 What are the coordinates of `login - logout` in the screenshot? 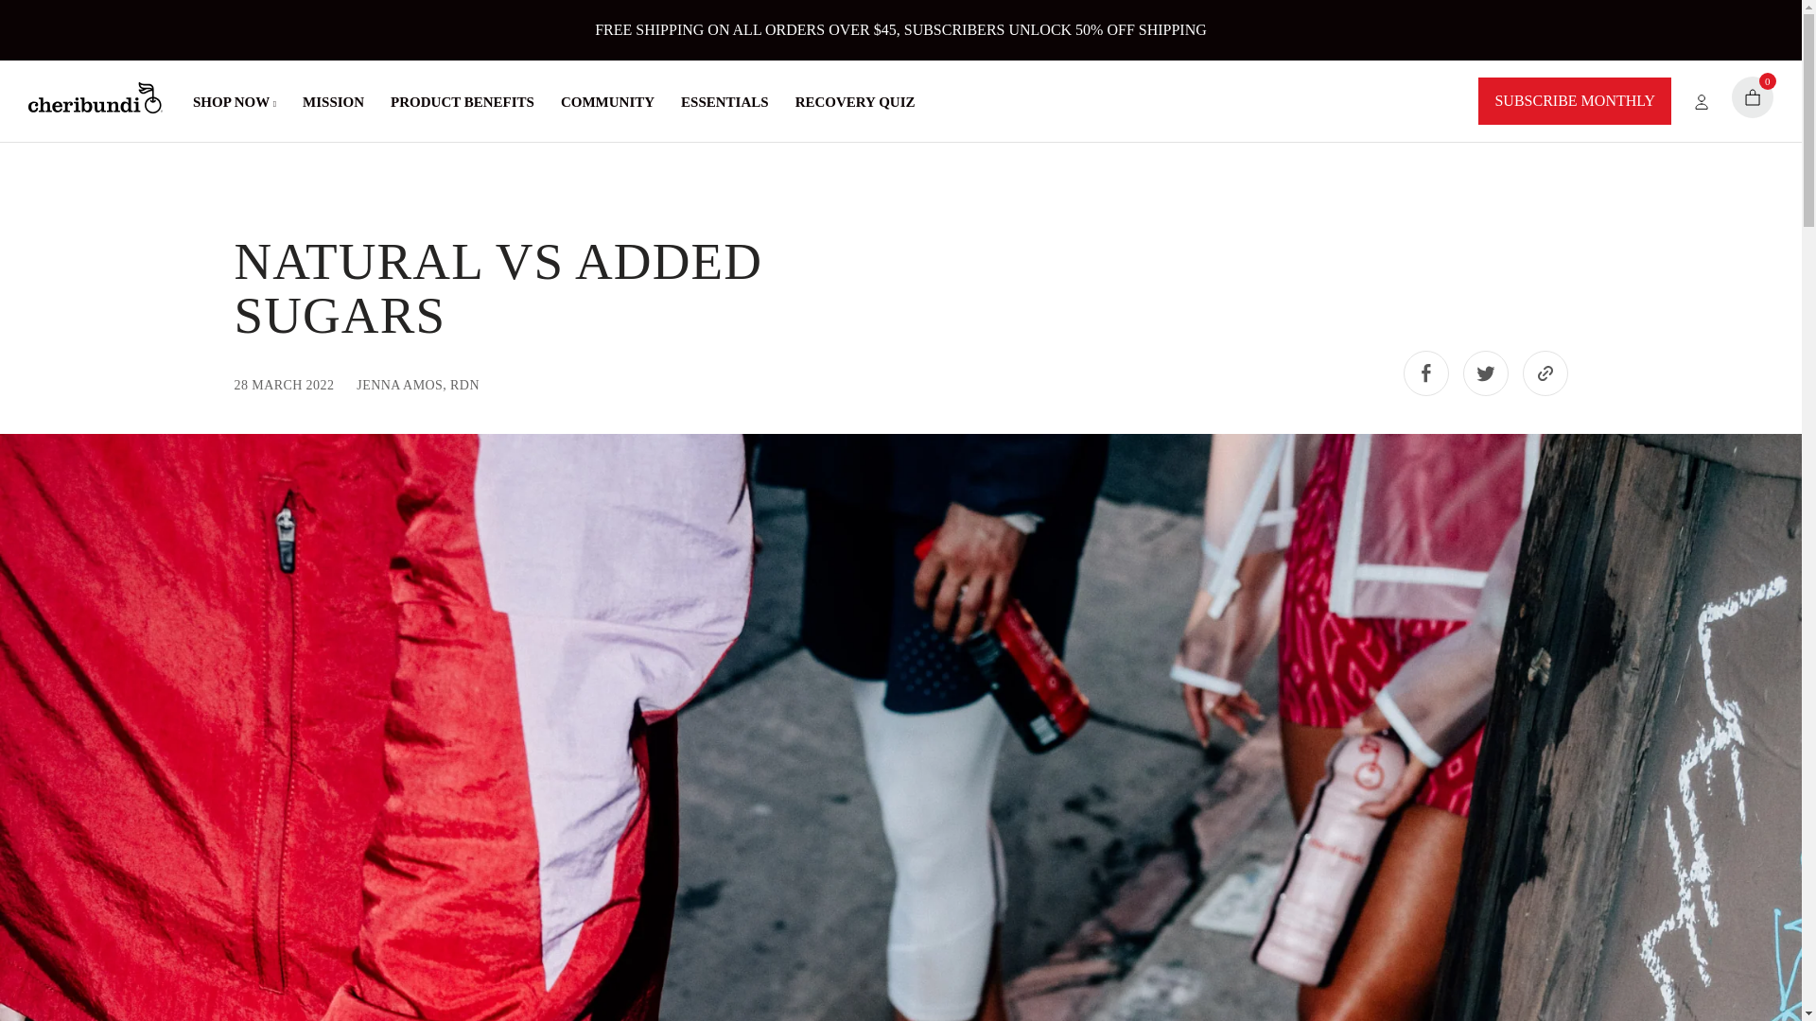 It's located at (1689, 100).